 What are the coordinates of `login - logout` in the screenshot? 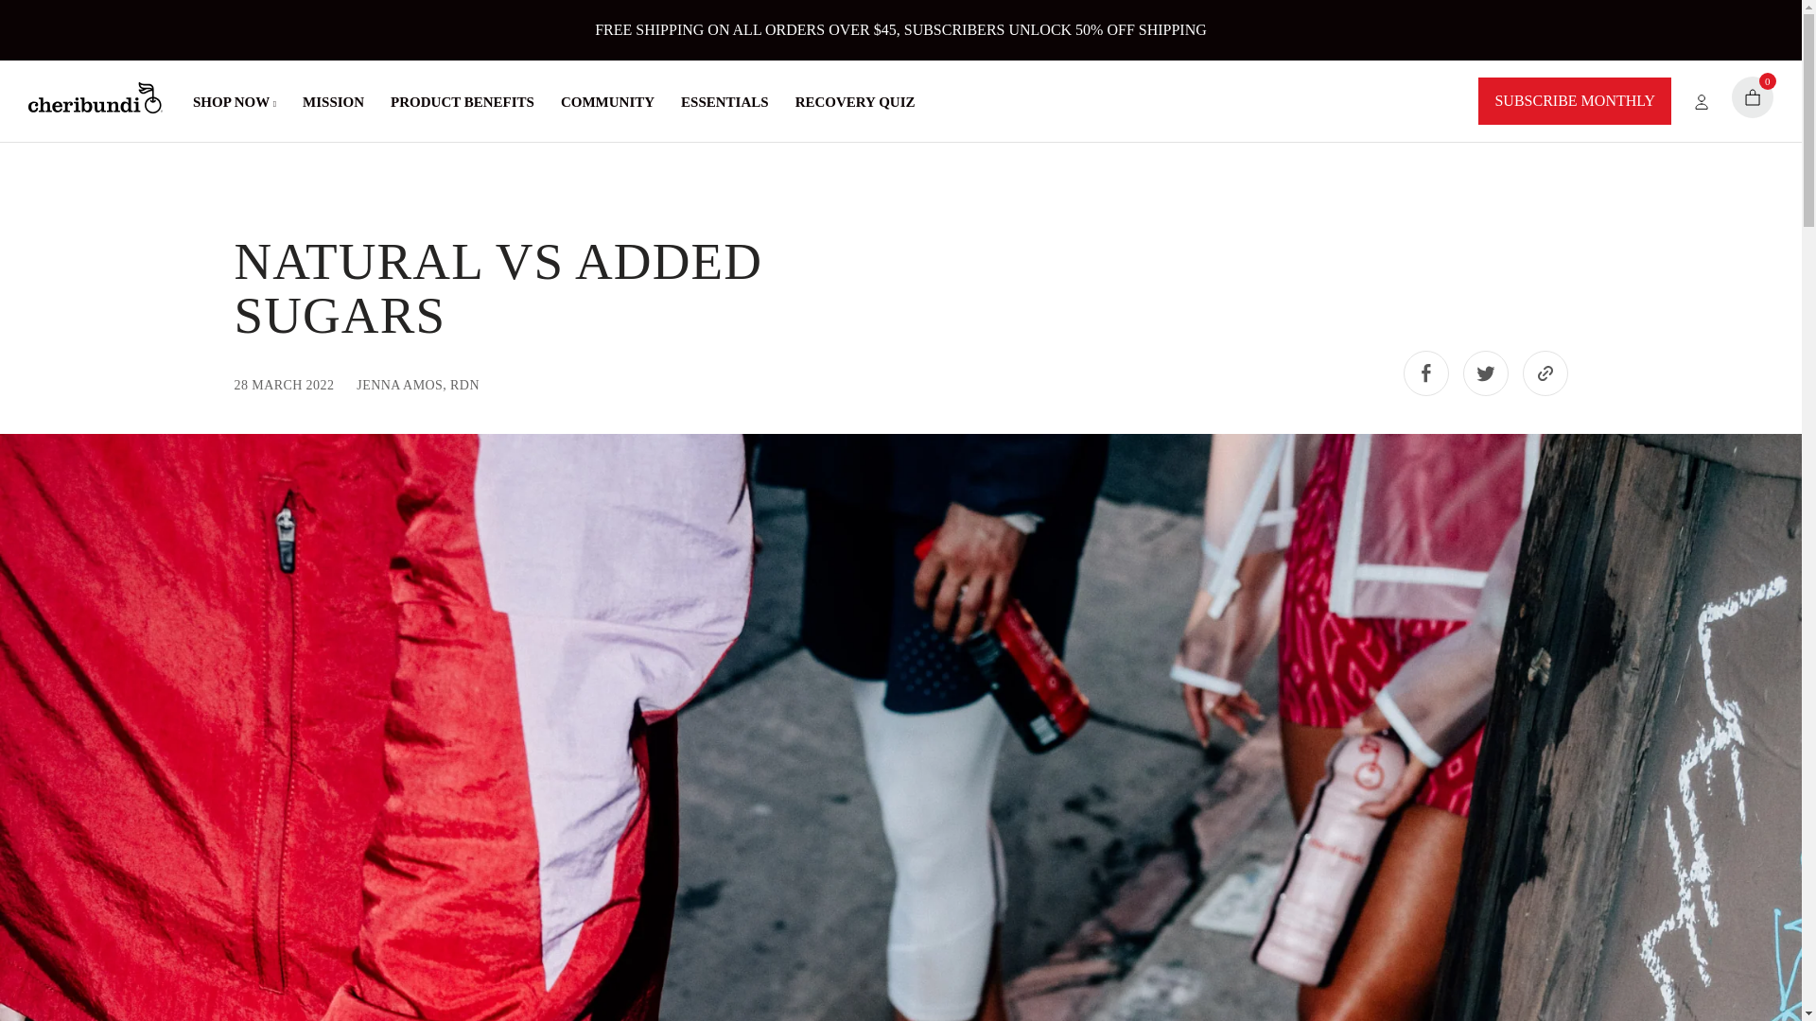 It's located at (1689, 100).